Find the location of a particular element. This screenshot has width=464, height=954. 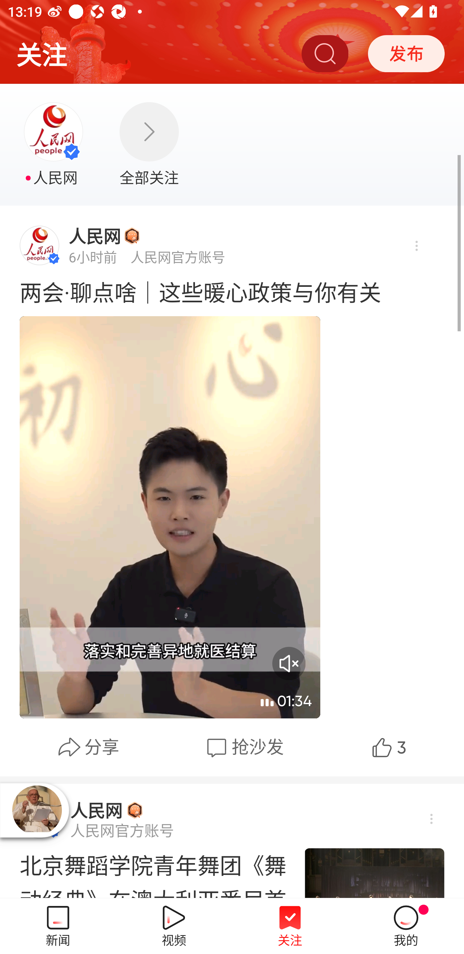

抢沙发  抢沙发 is located at coordinates (244, 747).